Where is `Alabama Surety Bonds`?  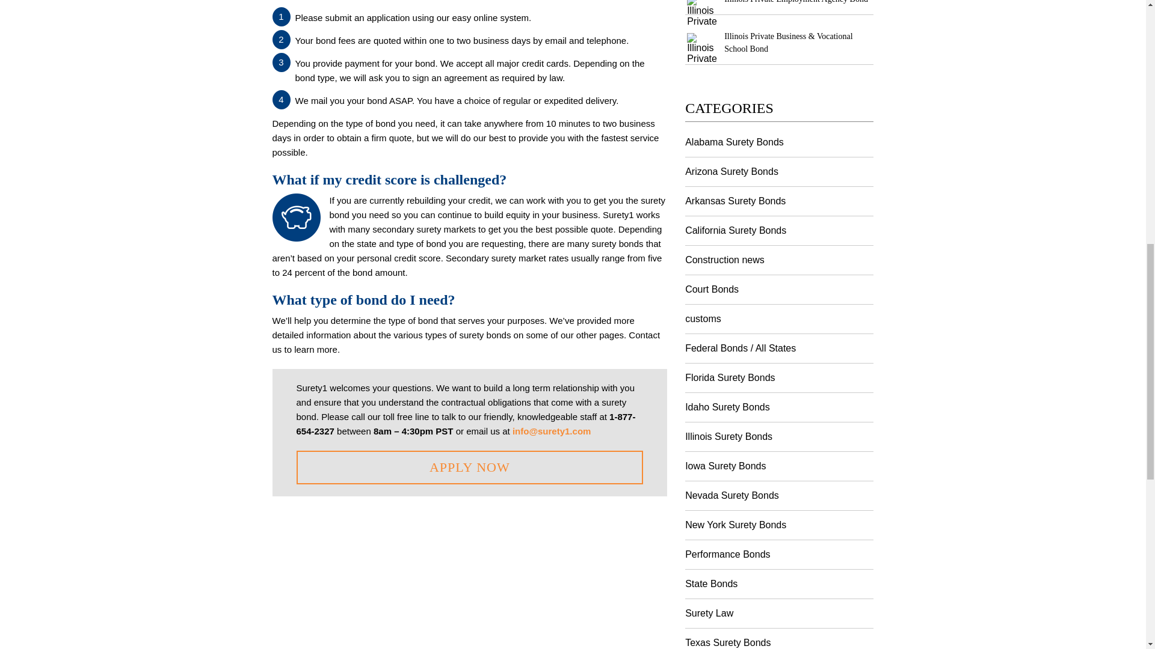
Alabama Surety Bonds is located at coordinates (778, 142).